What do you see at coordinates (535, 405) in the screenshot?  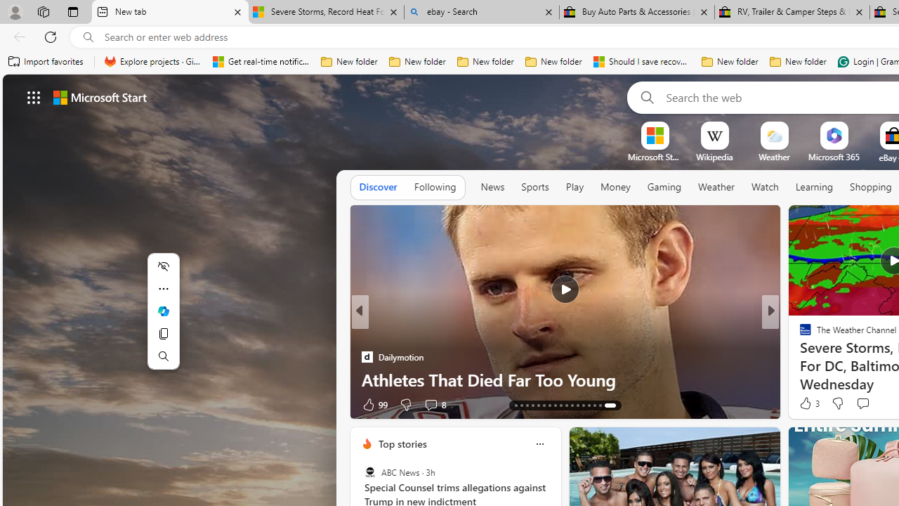 I see `AutomationID: tab-15` at bounding box center [535, 405].